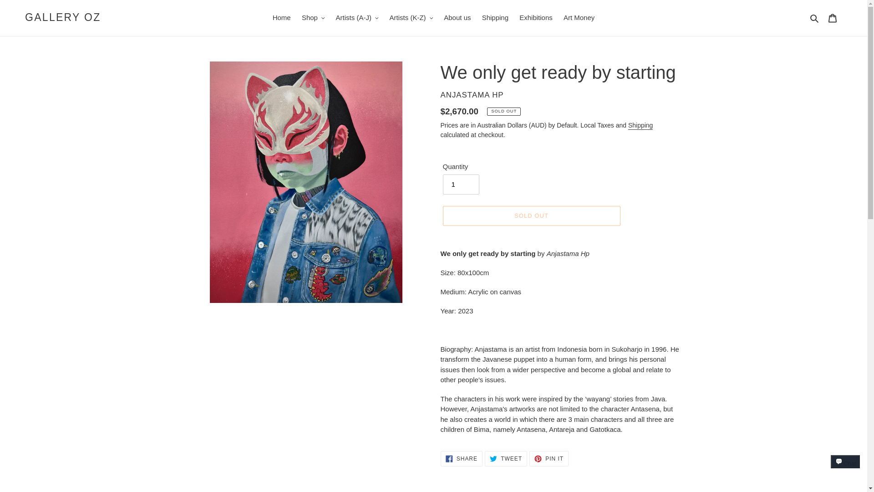 The image size is (874, 492). I want to click on Home, so click(281, 18).